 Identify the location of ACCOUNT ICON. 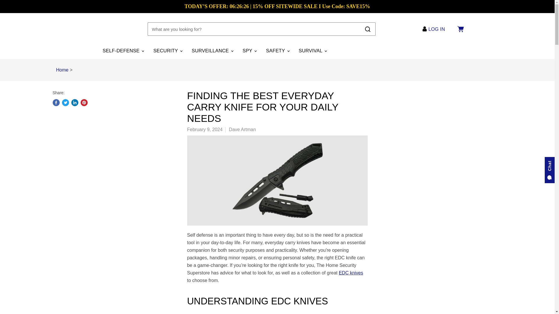
(424, 29).